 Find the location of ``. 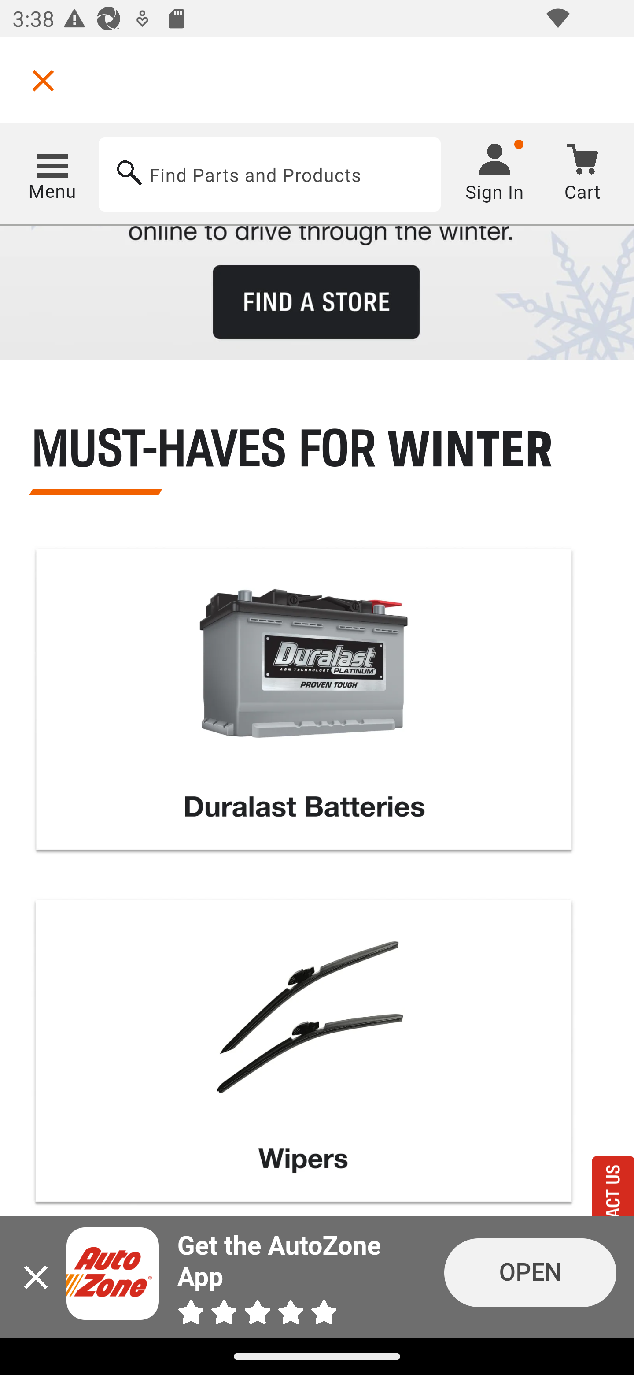

 is located at coordinates (43, 80).